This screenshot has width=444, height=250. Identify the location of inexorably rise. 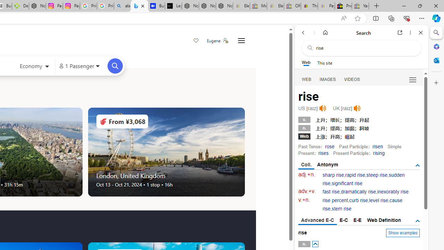
(393, 192).